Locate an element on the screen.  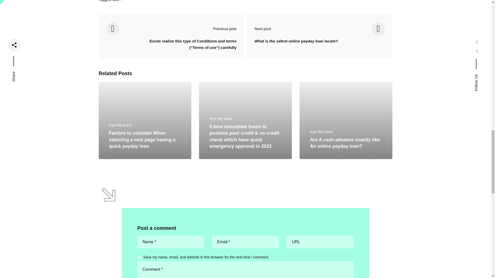
Are A cash advance exactly like An online payday loan? is located at coordinates (344, 143).